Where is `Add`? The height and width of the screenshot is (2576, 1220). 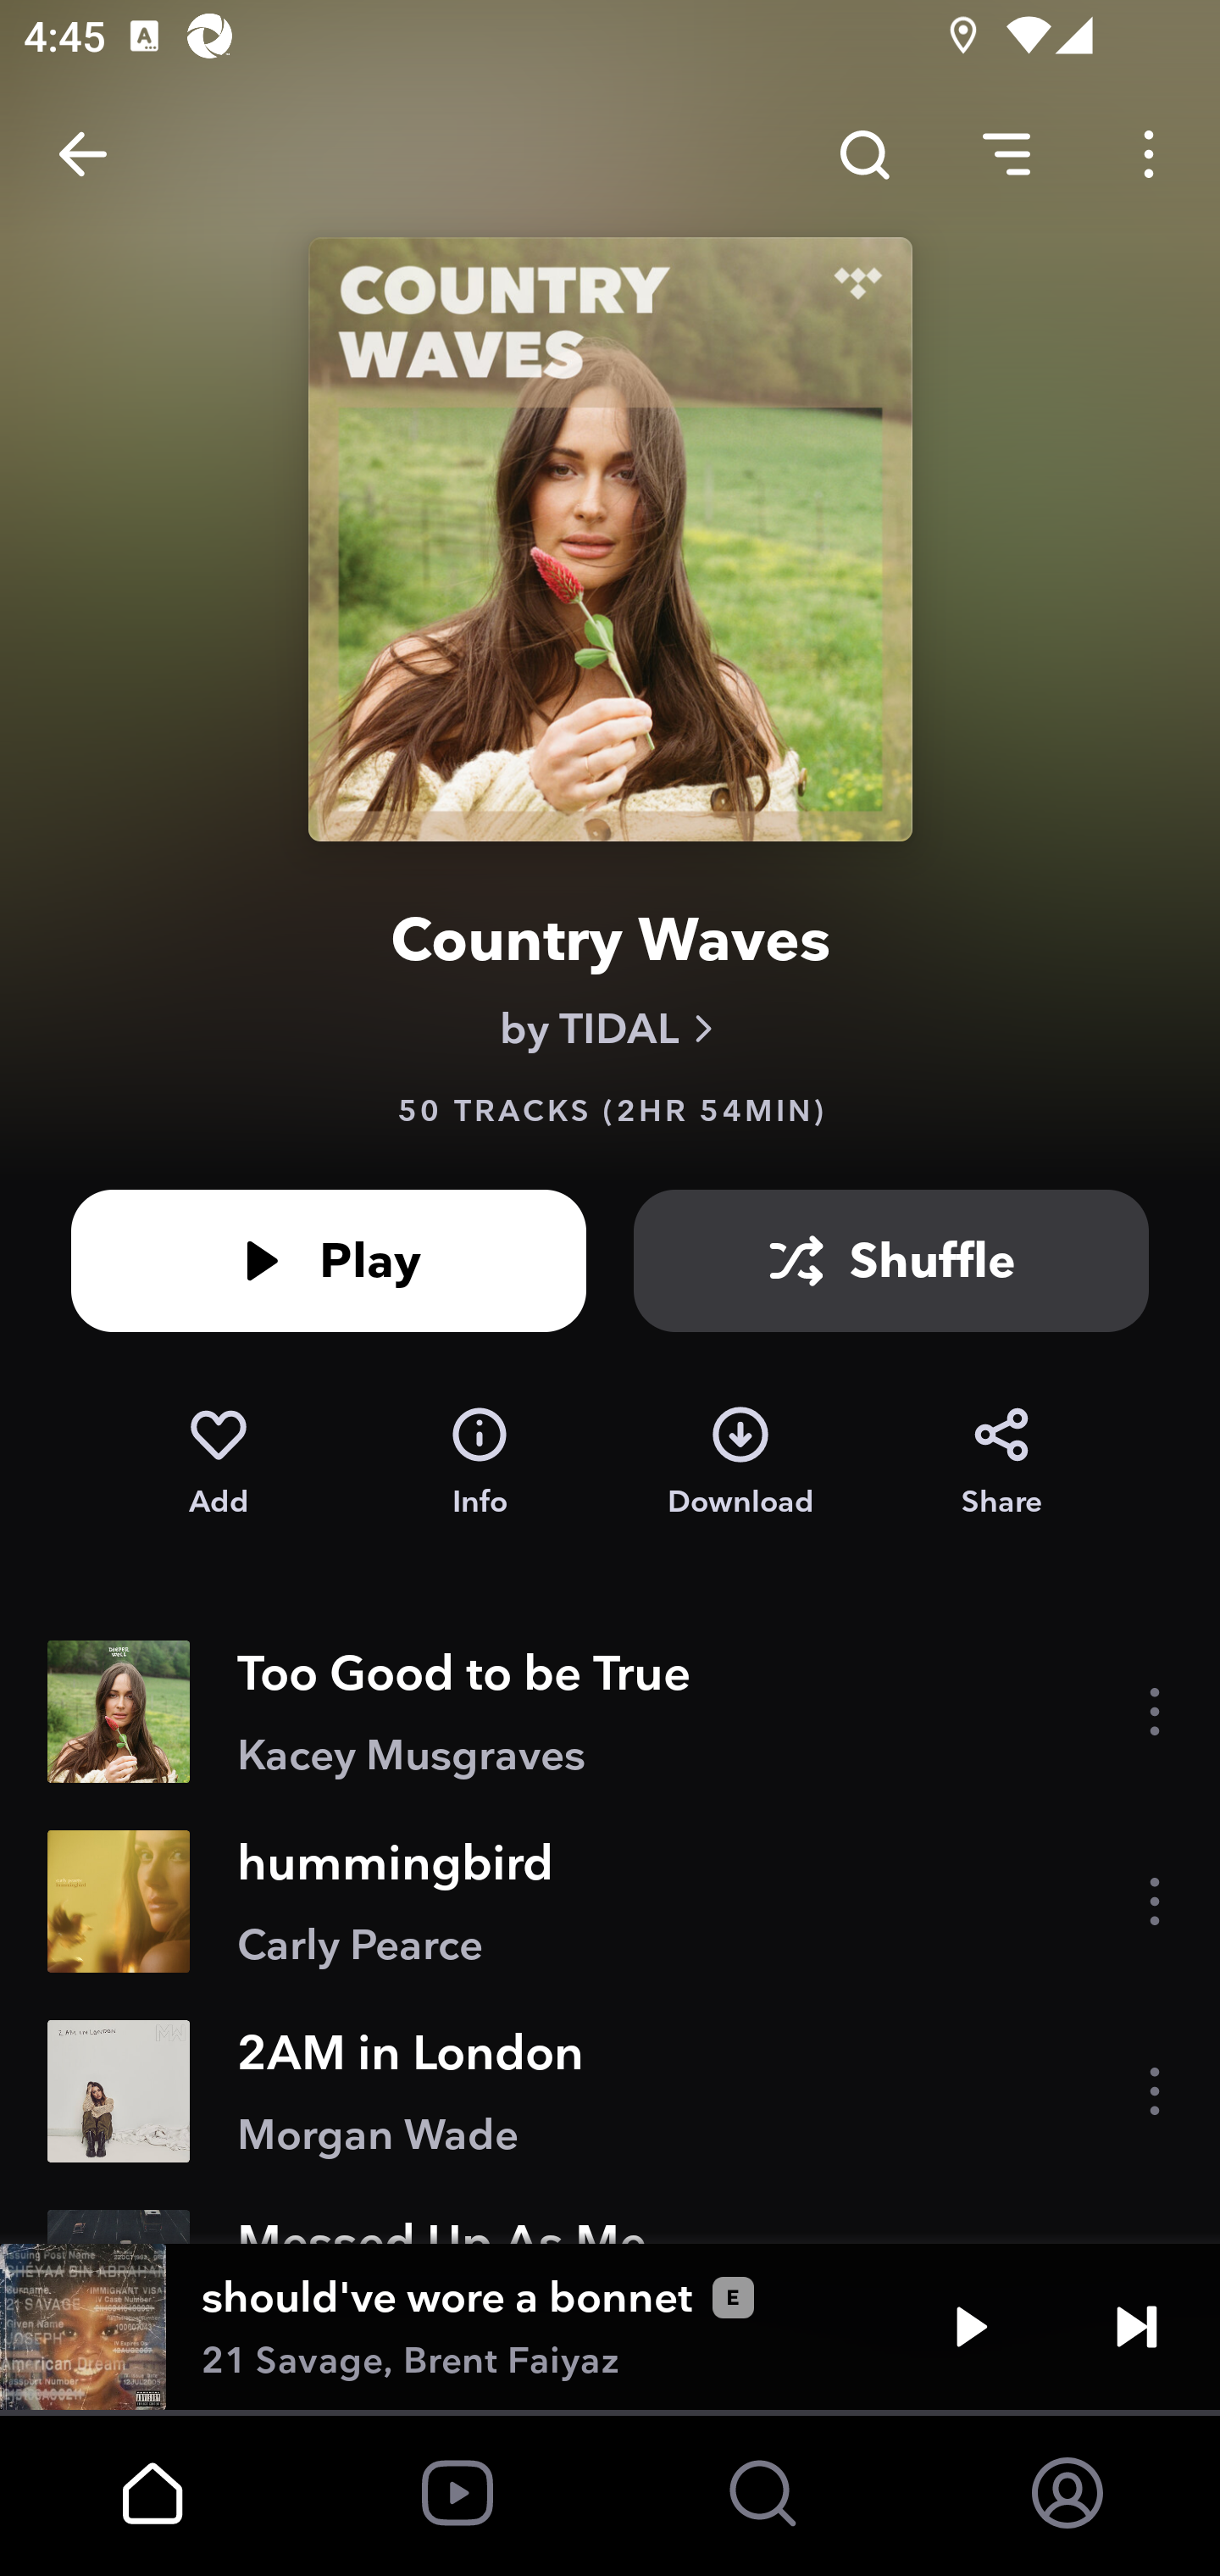
Add is located at coordinates (218, 1463).